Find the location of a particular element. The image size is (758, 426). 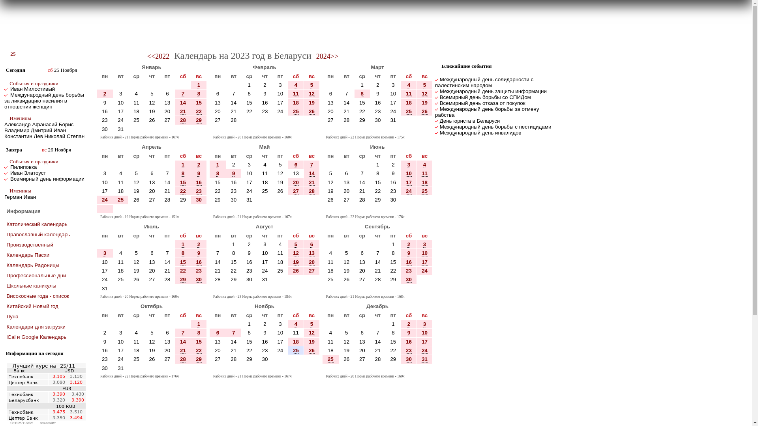

20 is located at coordinates (152, 271).